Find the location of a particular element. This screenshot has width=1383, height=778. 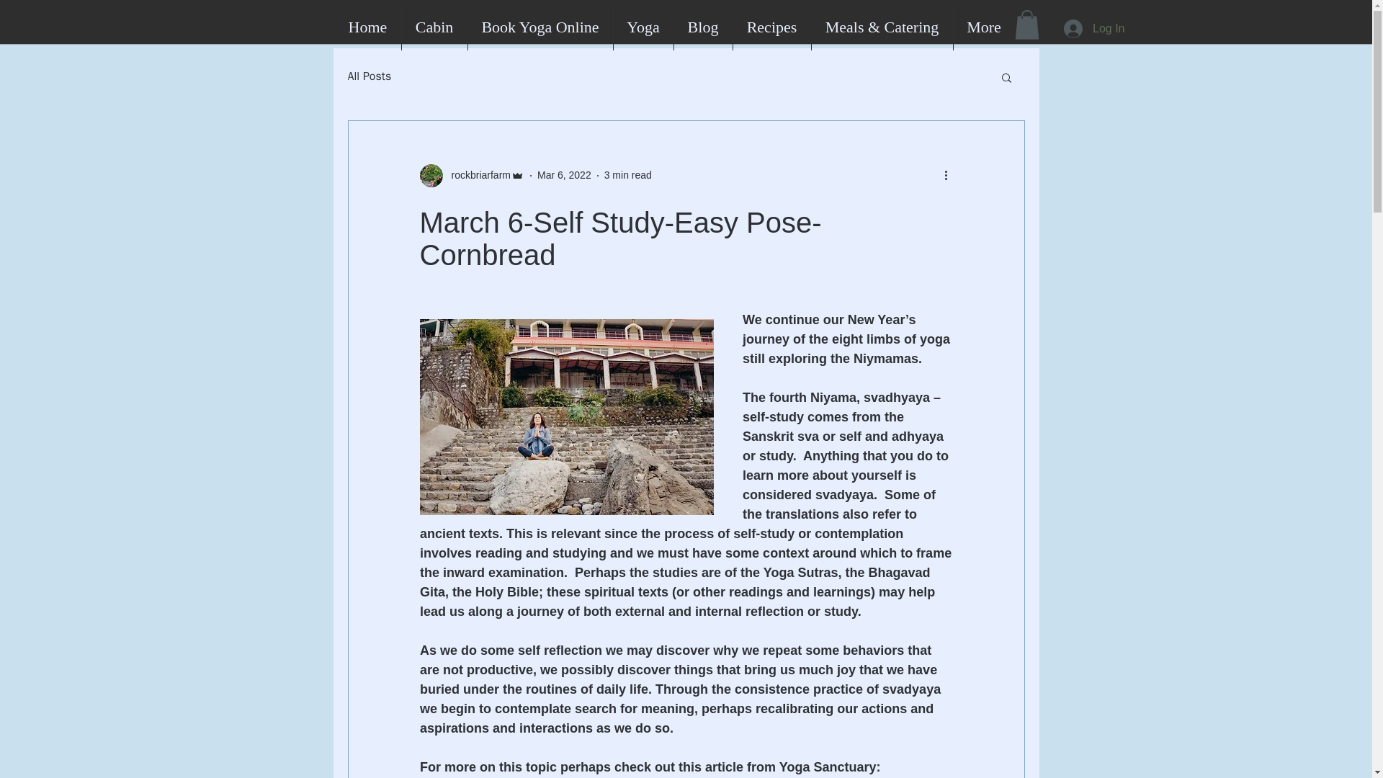

Log In is located at coordinates (1093, 29).